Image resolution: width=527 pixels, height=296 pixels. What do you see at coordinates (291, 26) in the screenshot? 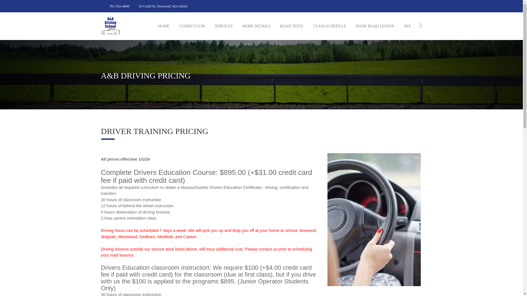
I see `ROAD TESTS` at bounding box center [291, 26].